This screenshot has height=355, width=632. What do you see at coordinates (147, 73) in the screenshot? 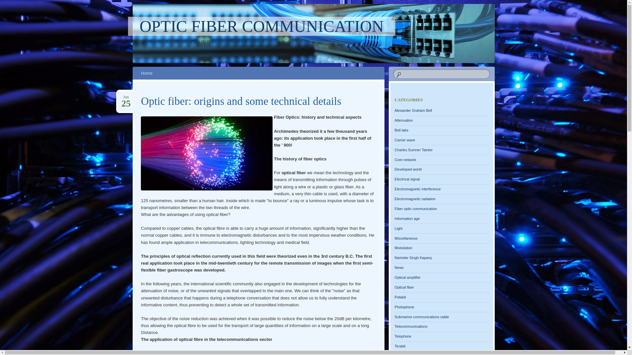
I see `Home` at bounding box center [147, 73].